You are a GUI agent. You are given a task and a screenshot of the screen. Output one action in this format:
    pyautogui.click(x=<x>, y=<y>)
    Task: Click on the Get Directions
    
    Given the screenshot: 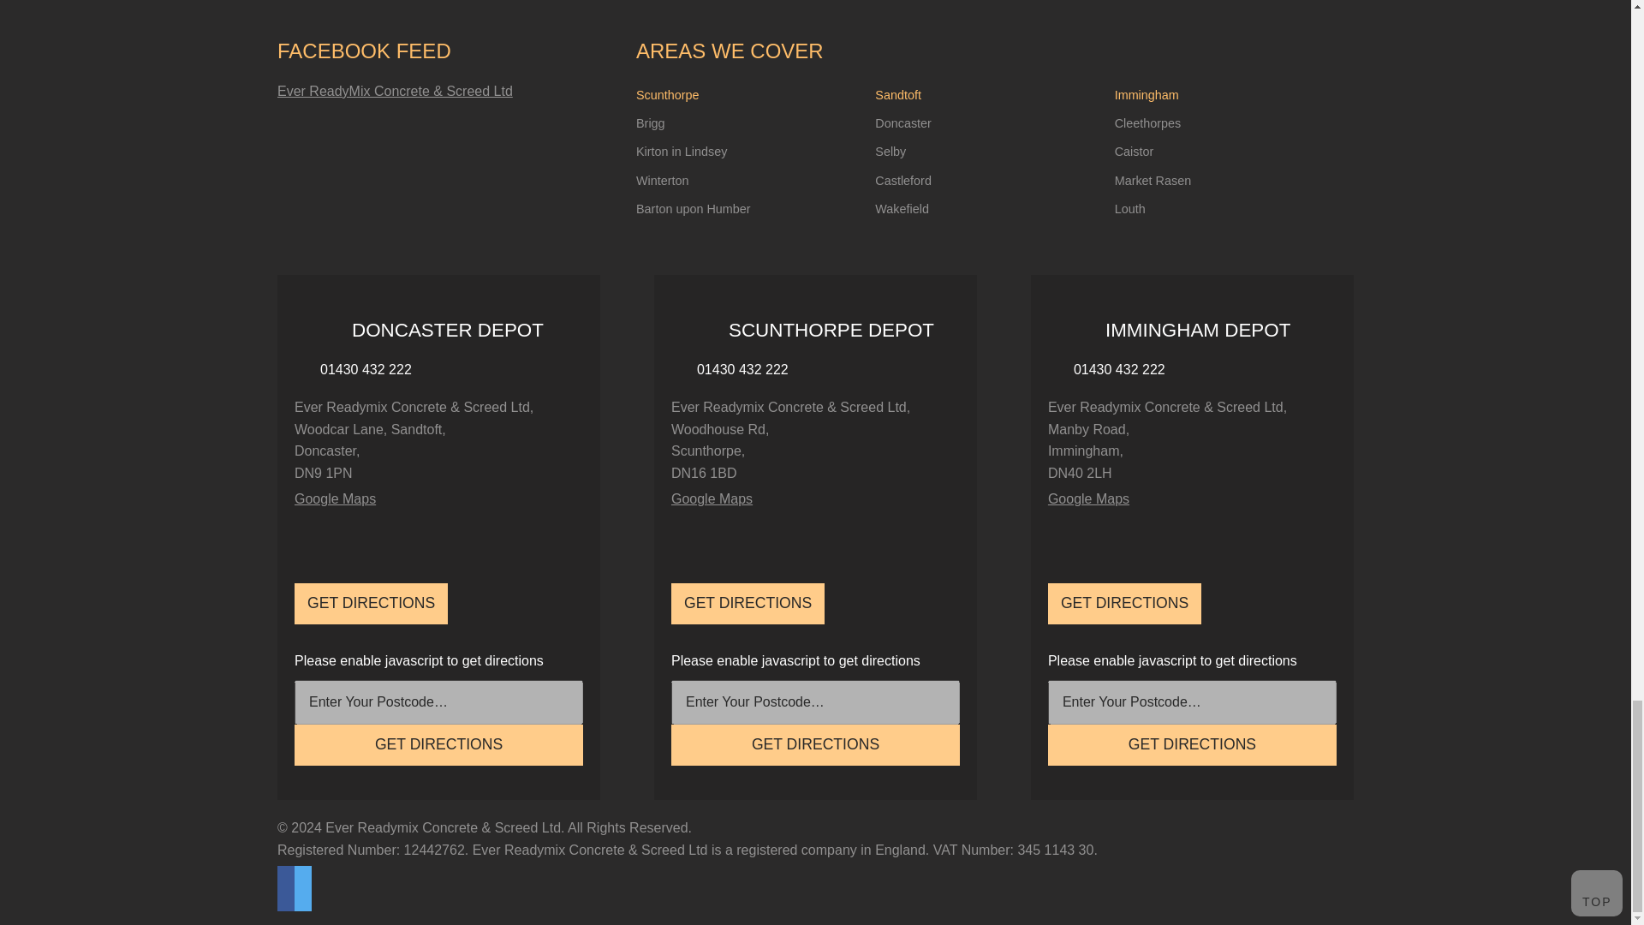 What is the action you would take?
    pyautogui.click(x=815, y=745)
    